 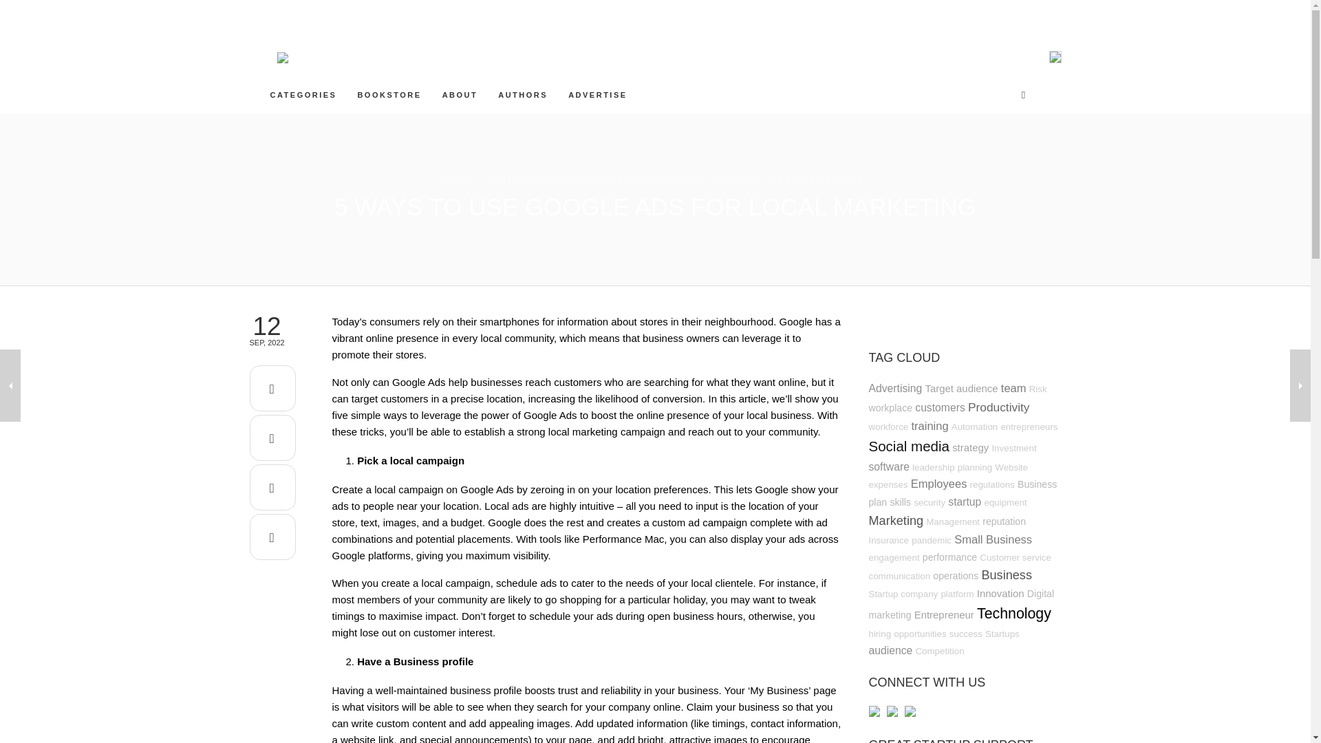 I want to click on CATEGORIES, so click(x=303, y=94).